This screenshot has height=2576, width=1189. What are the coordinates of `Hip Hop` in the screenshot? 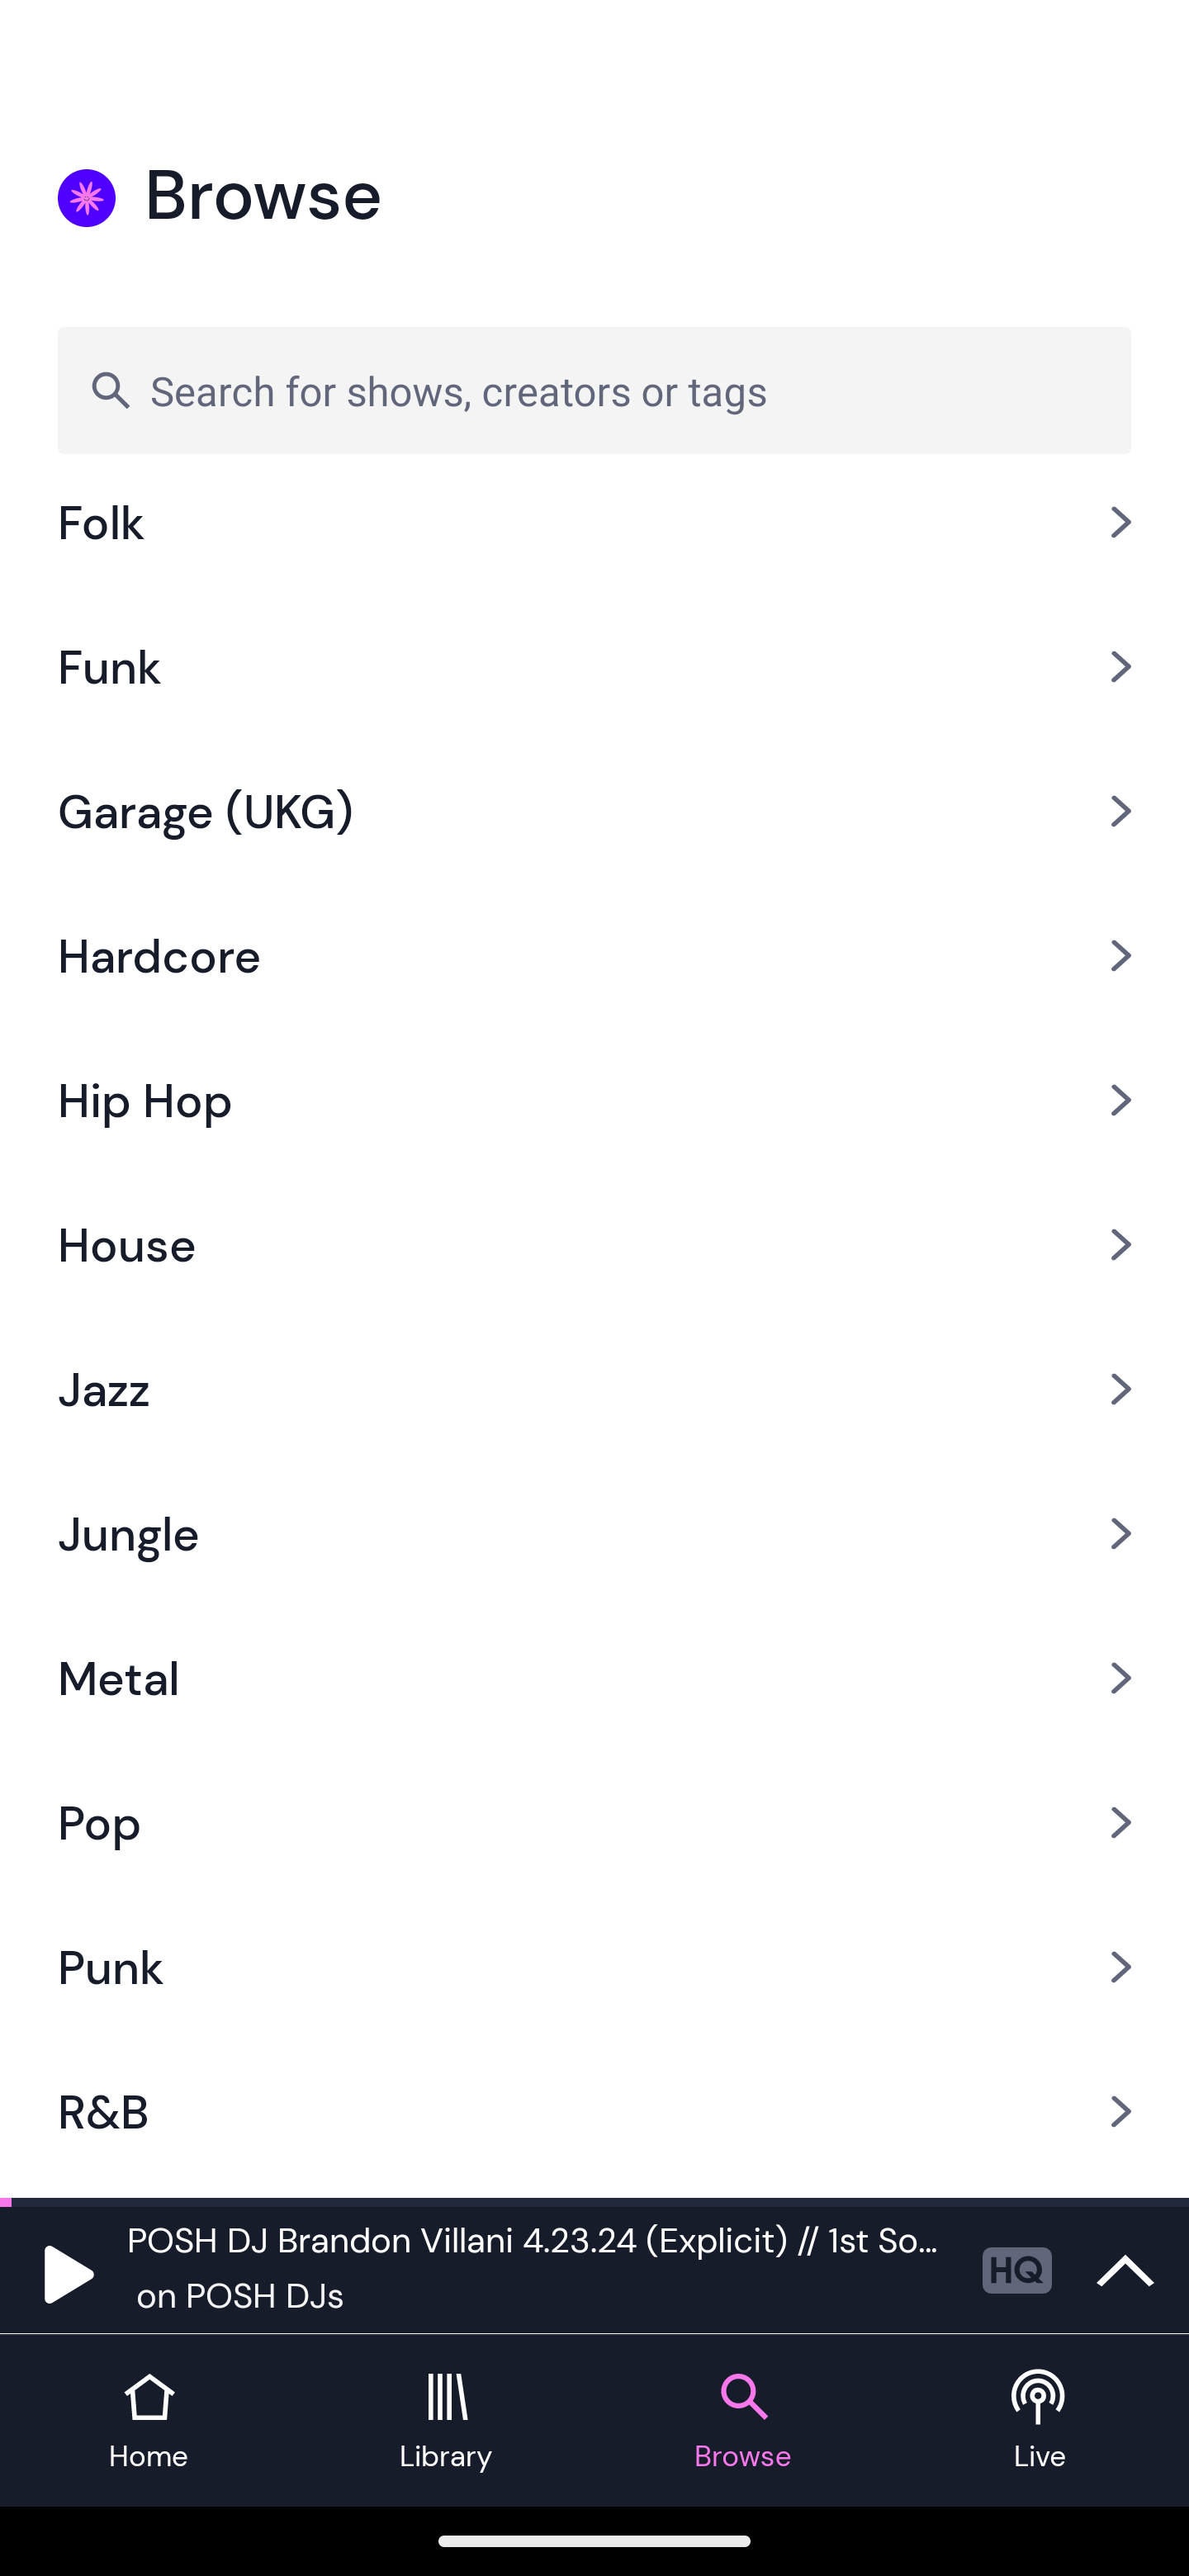 It's located at (594, 1100).